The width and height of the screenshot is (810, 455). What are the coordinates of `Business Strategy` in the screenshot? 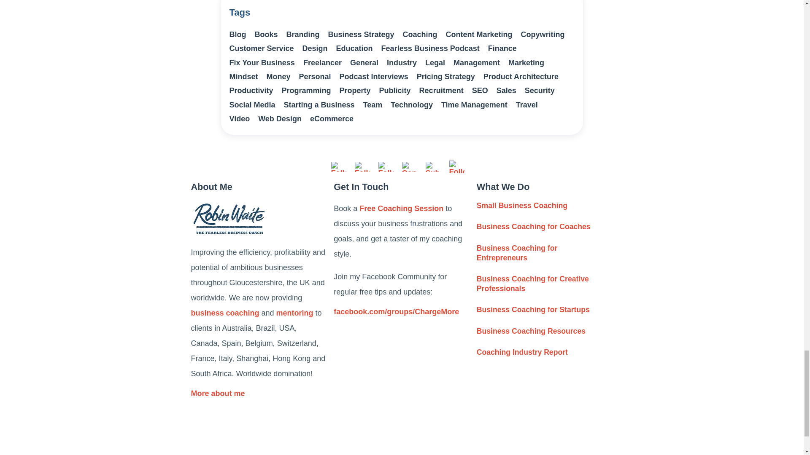 It's located at (361, 35).